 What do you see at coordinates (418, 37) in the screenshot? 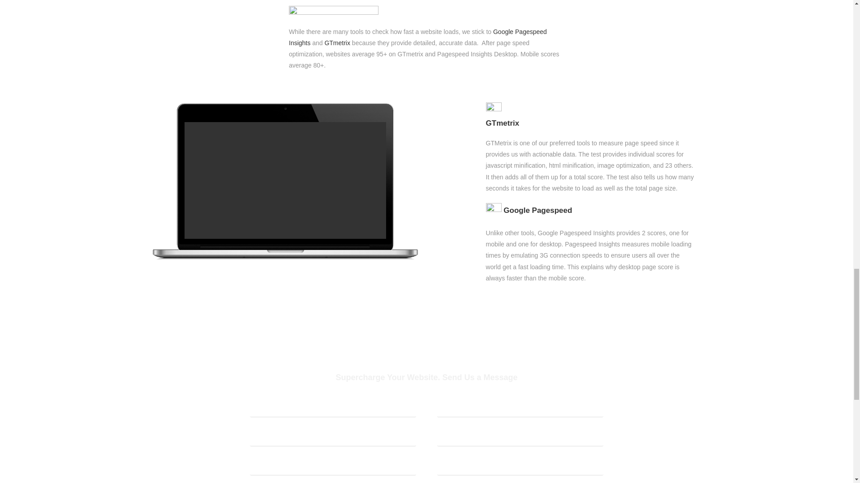
I see `Google Pagespeed Insights` at bounding box center [418, 37].